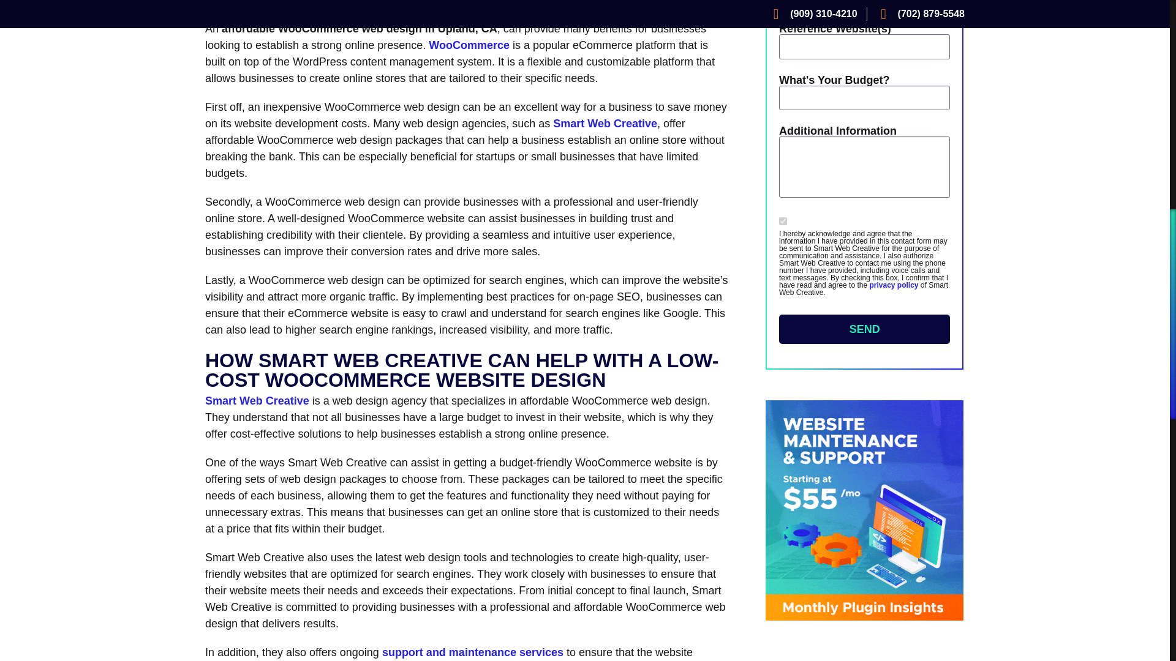  What do you see at coordinates (783, 2) in the screenshot?
I see `Other` at bounding box center [783, 2].